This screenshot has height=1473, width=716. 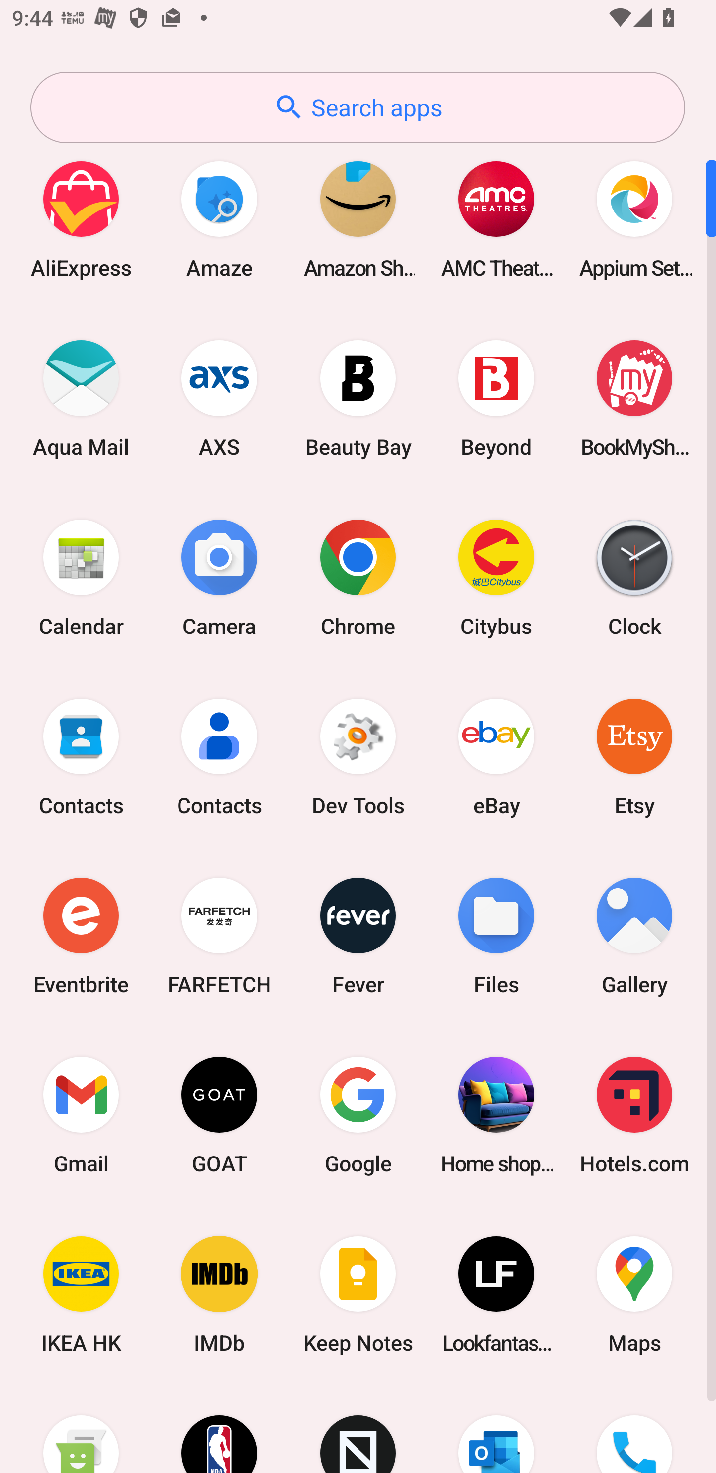 I want to click on Hotels.com, so click(x=634, y=1115).